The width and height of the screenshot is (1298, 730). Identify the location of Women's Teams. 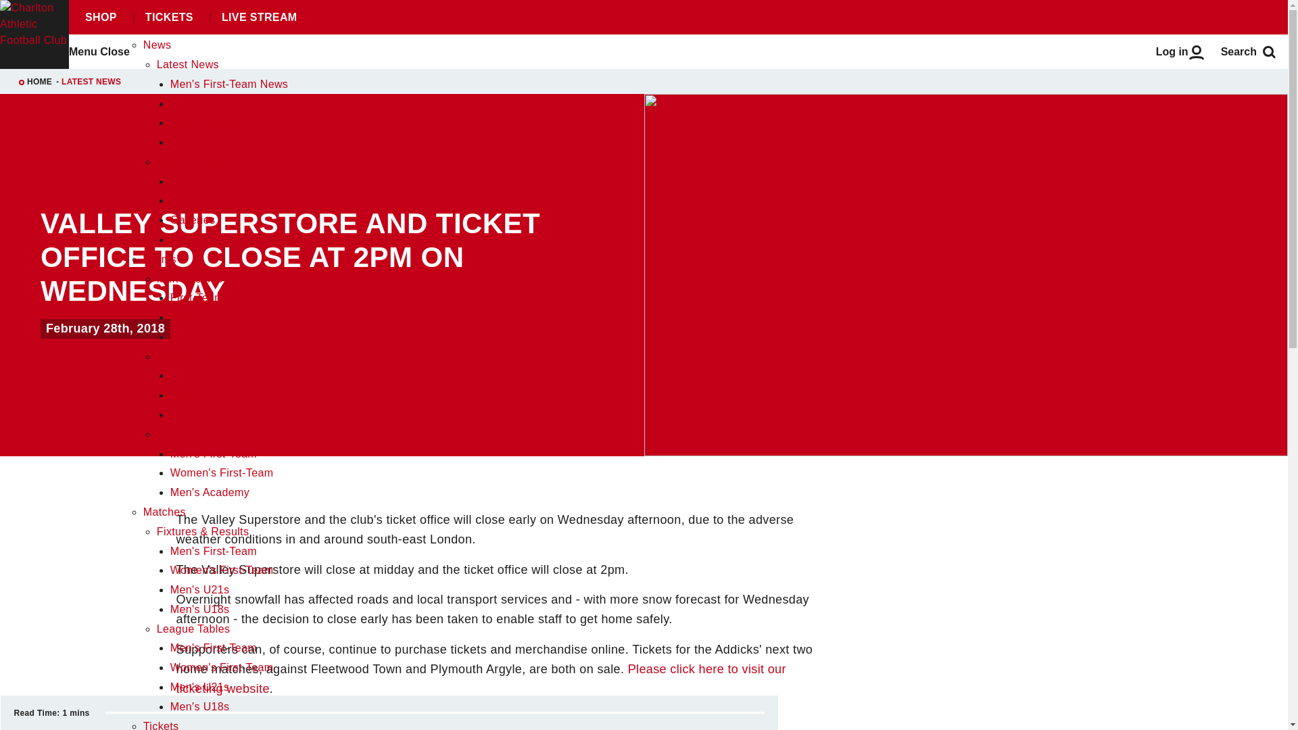
(197, 356).